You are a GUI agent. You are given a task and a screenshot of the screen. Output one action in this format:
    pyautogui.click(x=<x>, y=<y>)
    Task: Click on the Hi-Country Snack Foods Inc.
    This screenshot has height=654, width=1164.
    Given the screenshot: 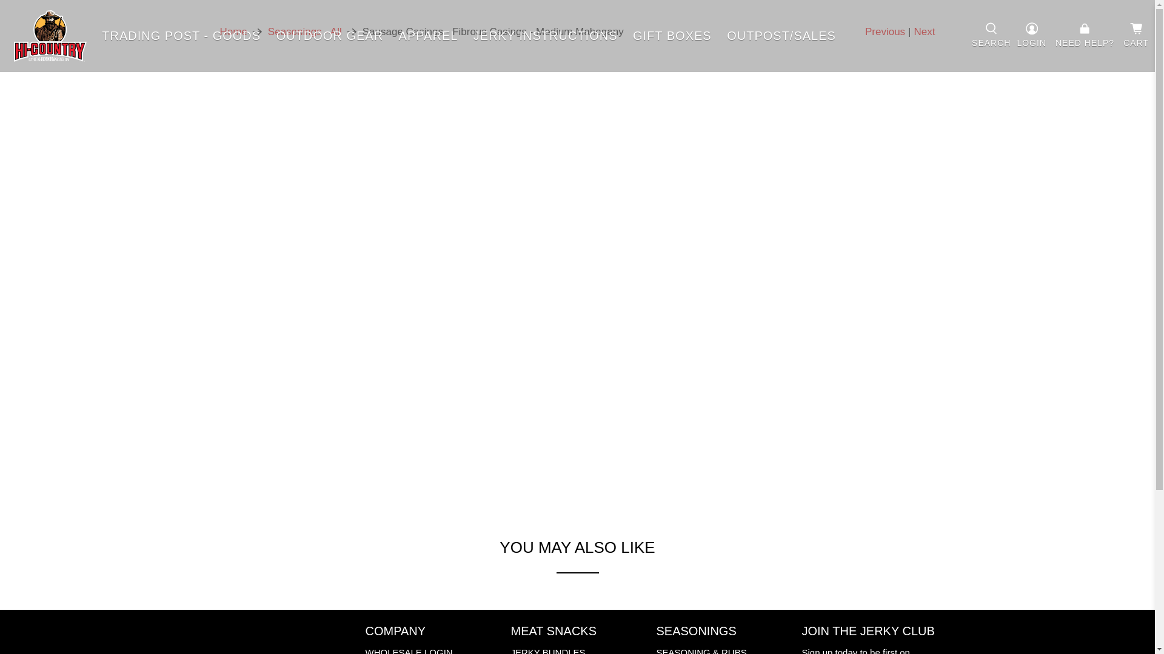 What is the action you would take?
    pyautogui.click(x=50, y=36)
    